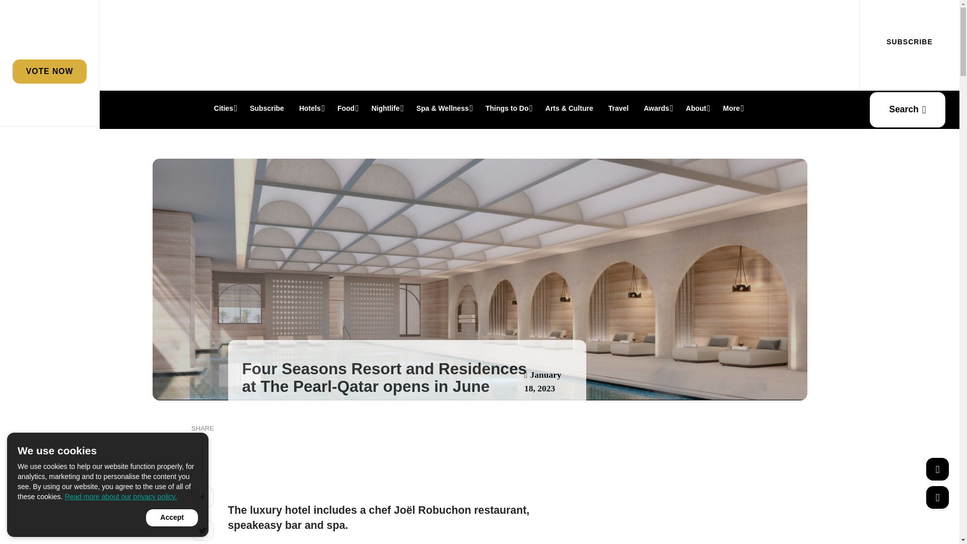  Describe the element at coordinates (310, 108) in the screenshot. I see `Hotels` at that location.